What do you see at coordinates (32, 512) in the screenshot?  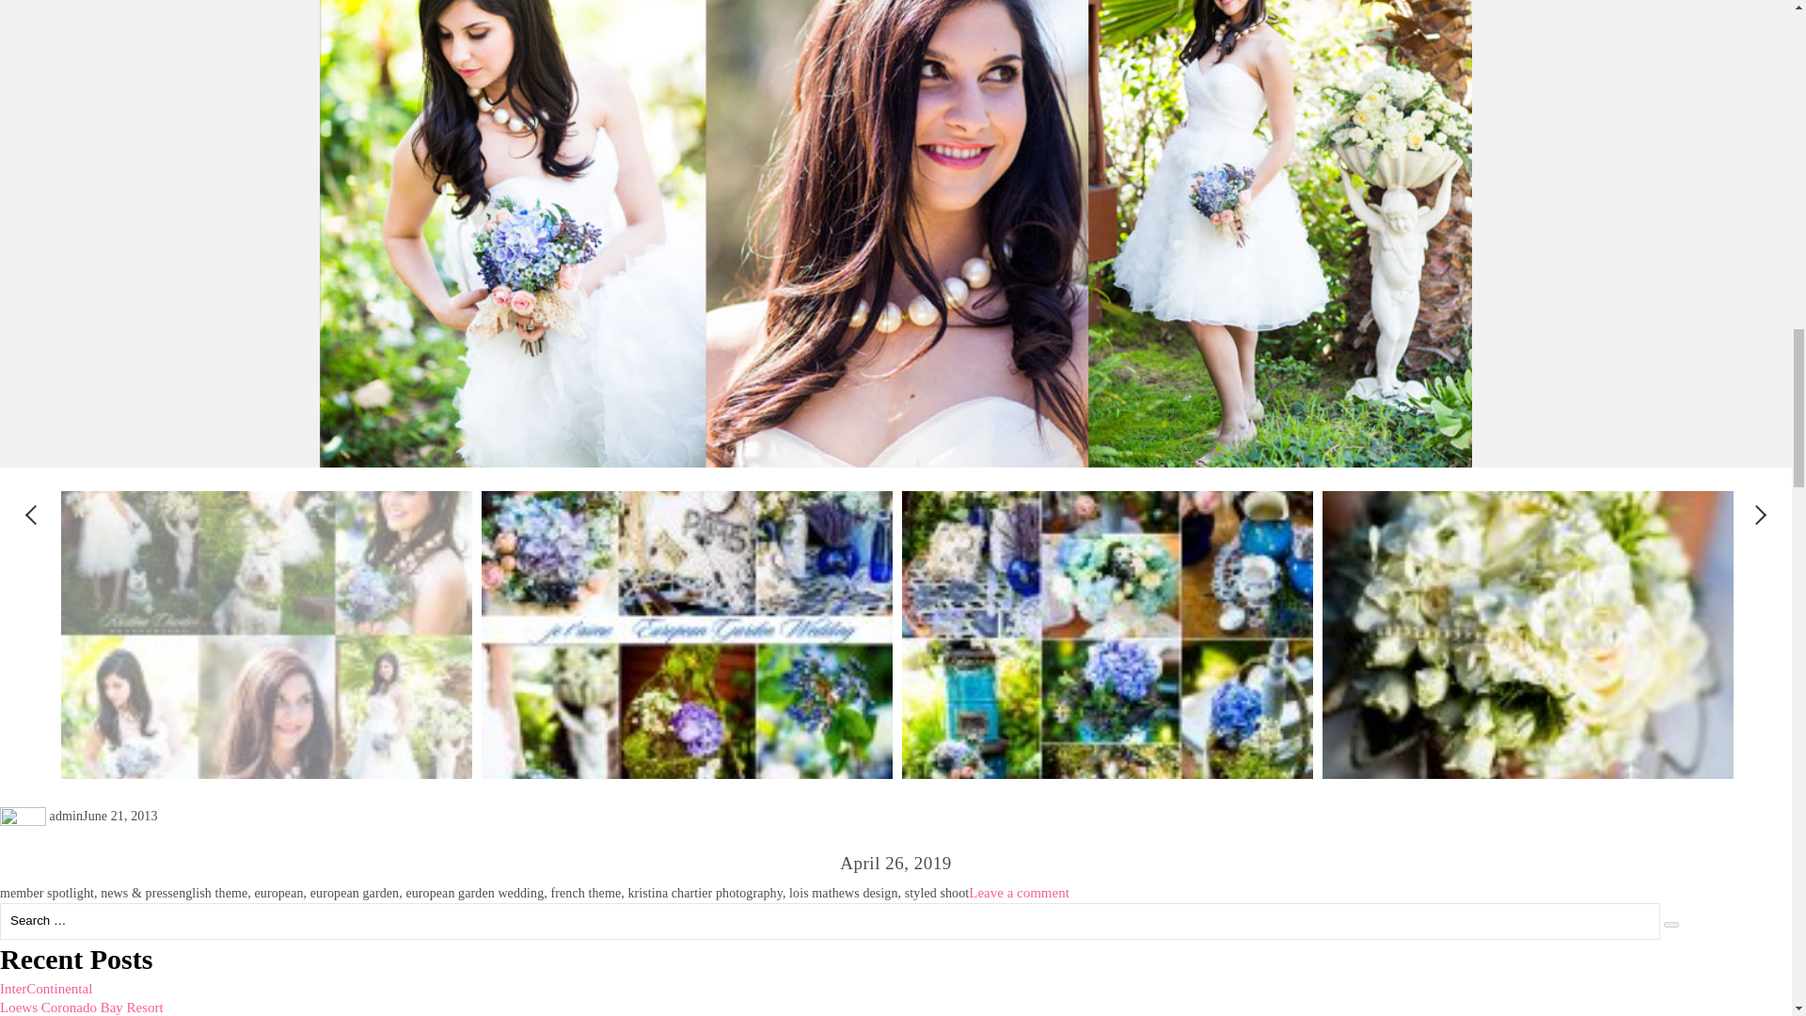 I see `Previous` at bounding box center [32, 512].